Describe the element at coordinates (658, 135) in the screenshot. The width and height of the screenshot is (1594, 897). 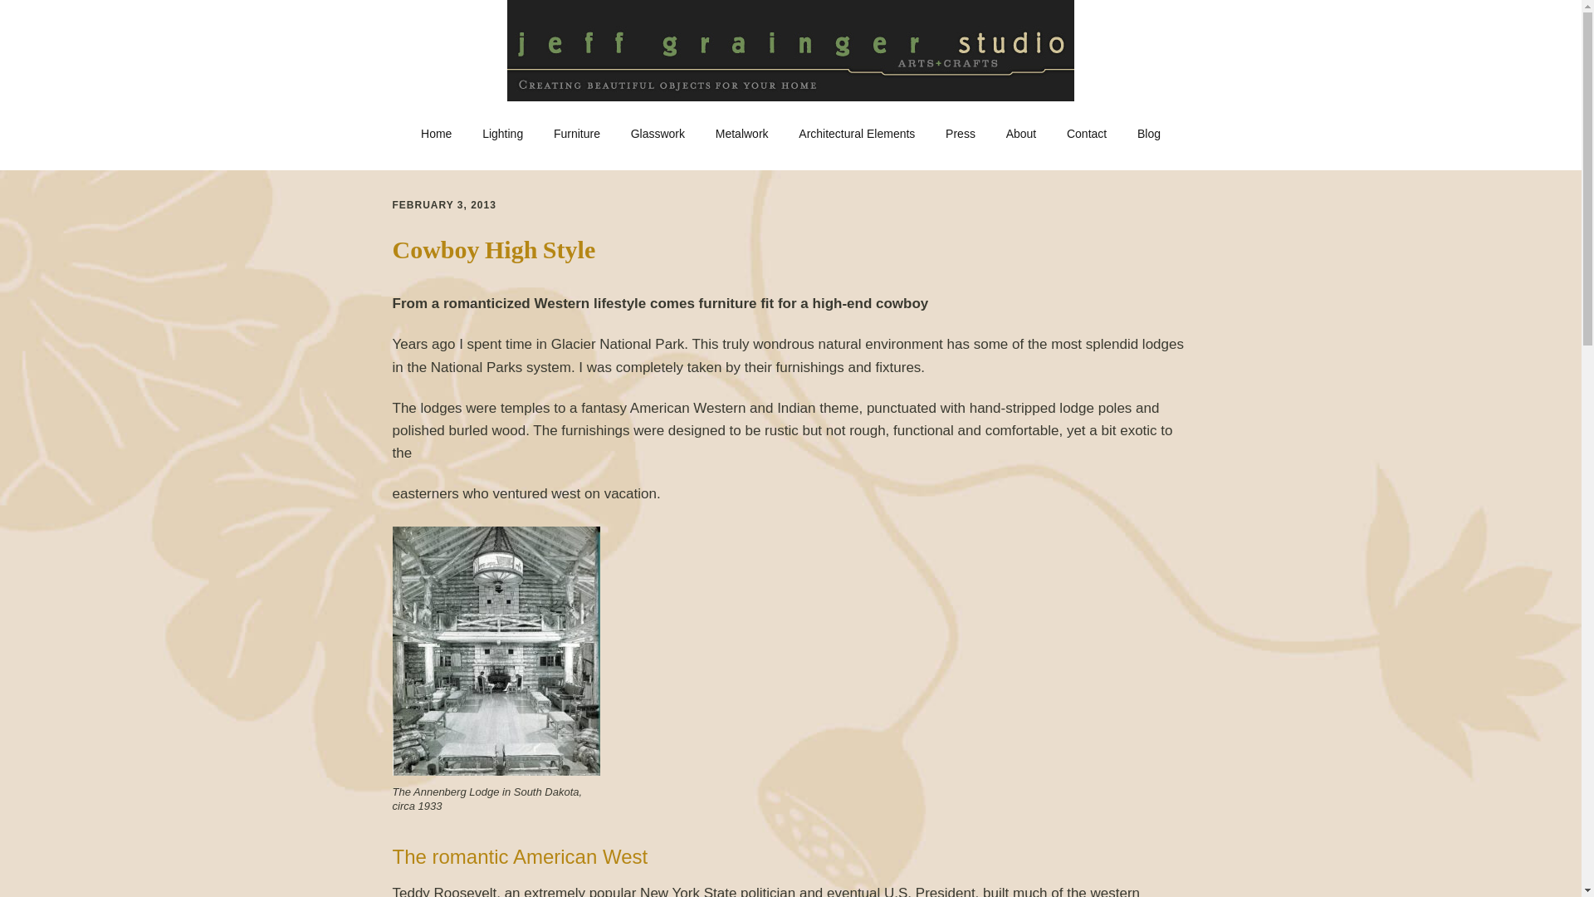
I see `Glasswork` at that location.